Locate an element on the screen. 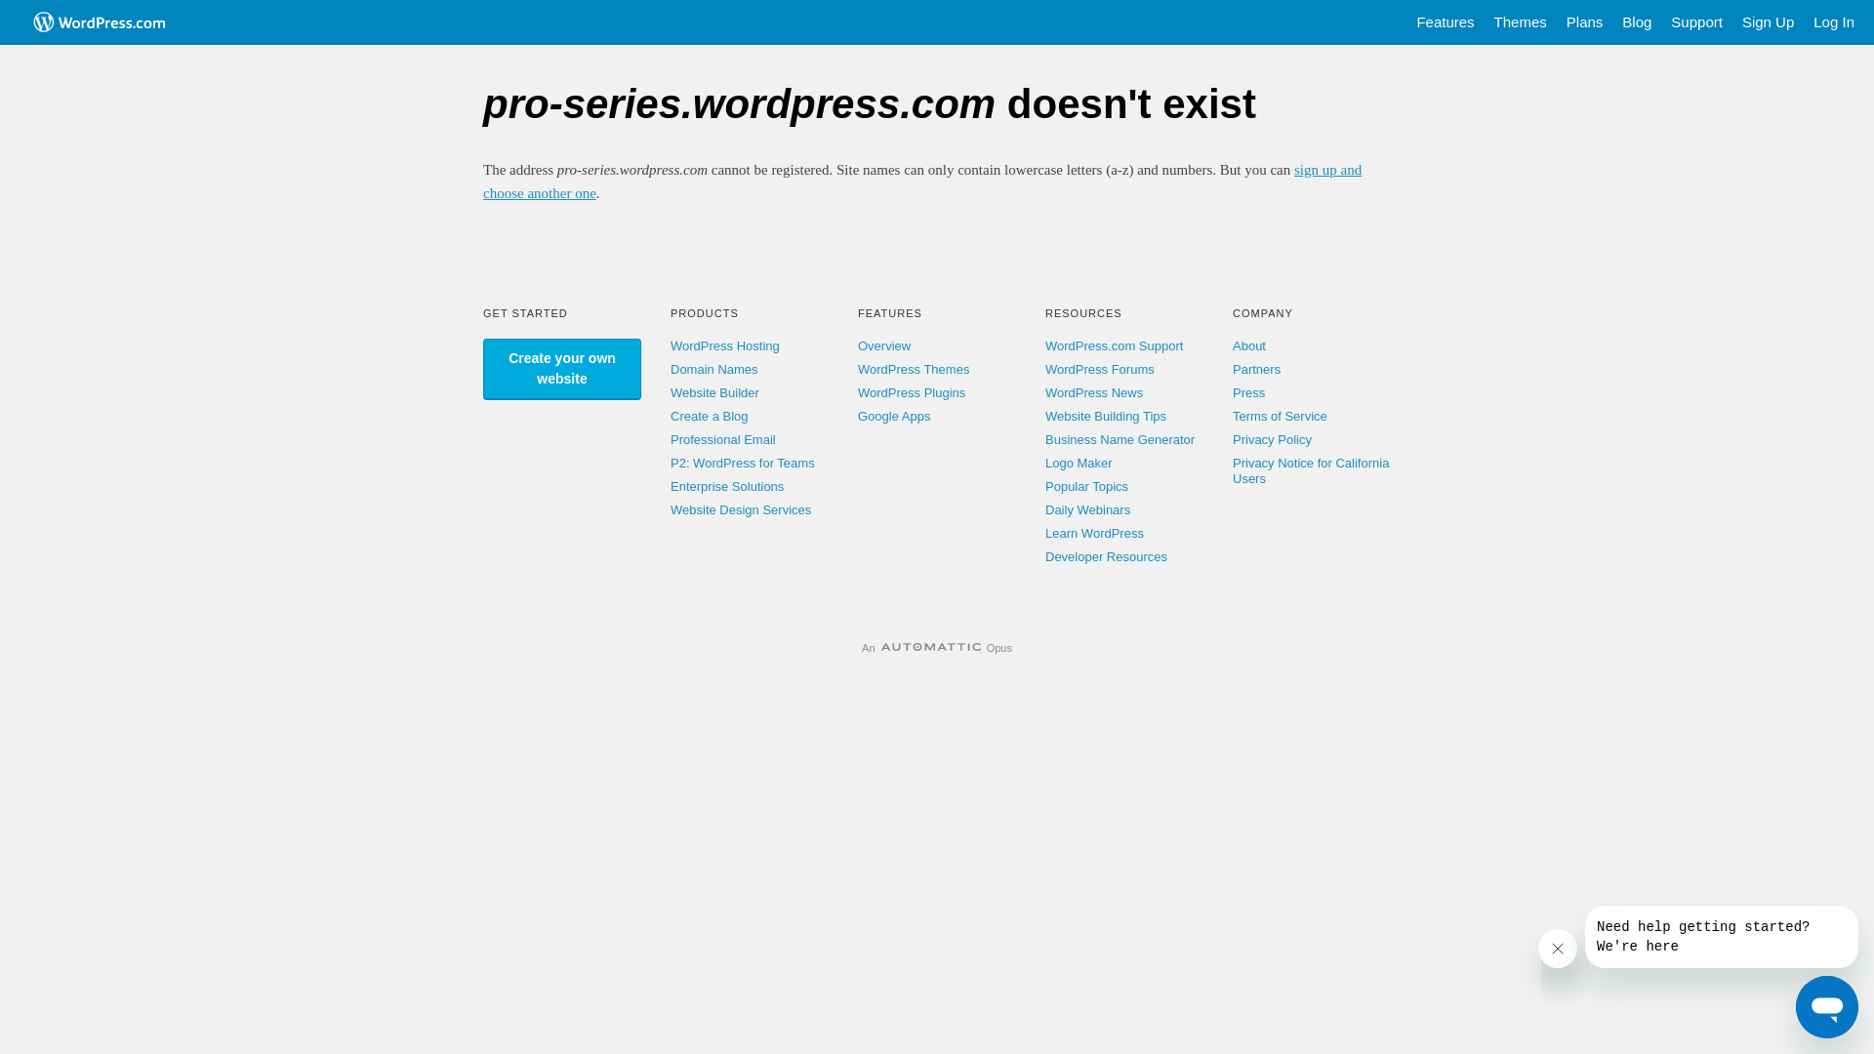  Blog is located at coordinates (1637, 22).